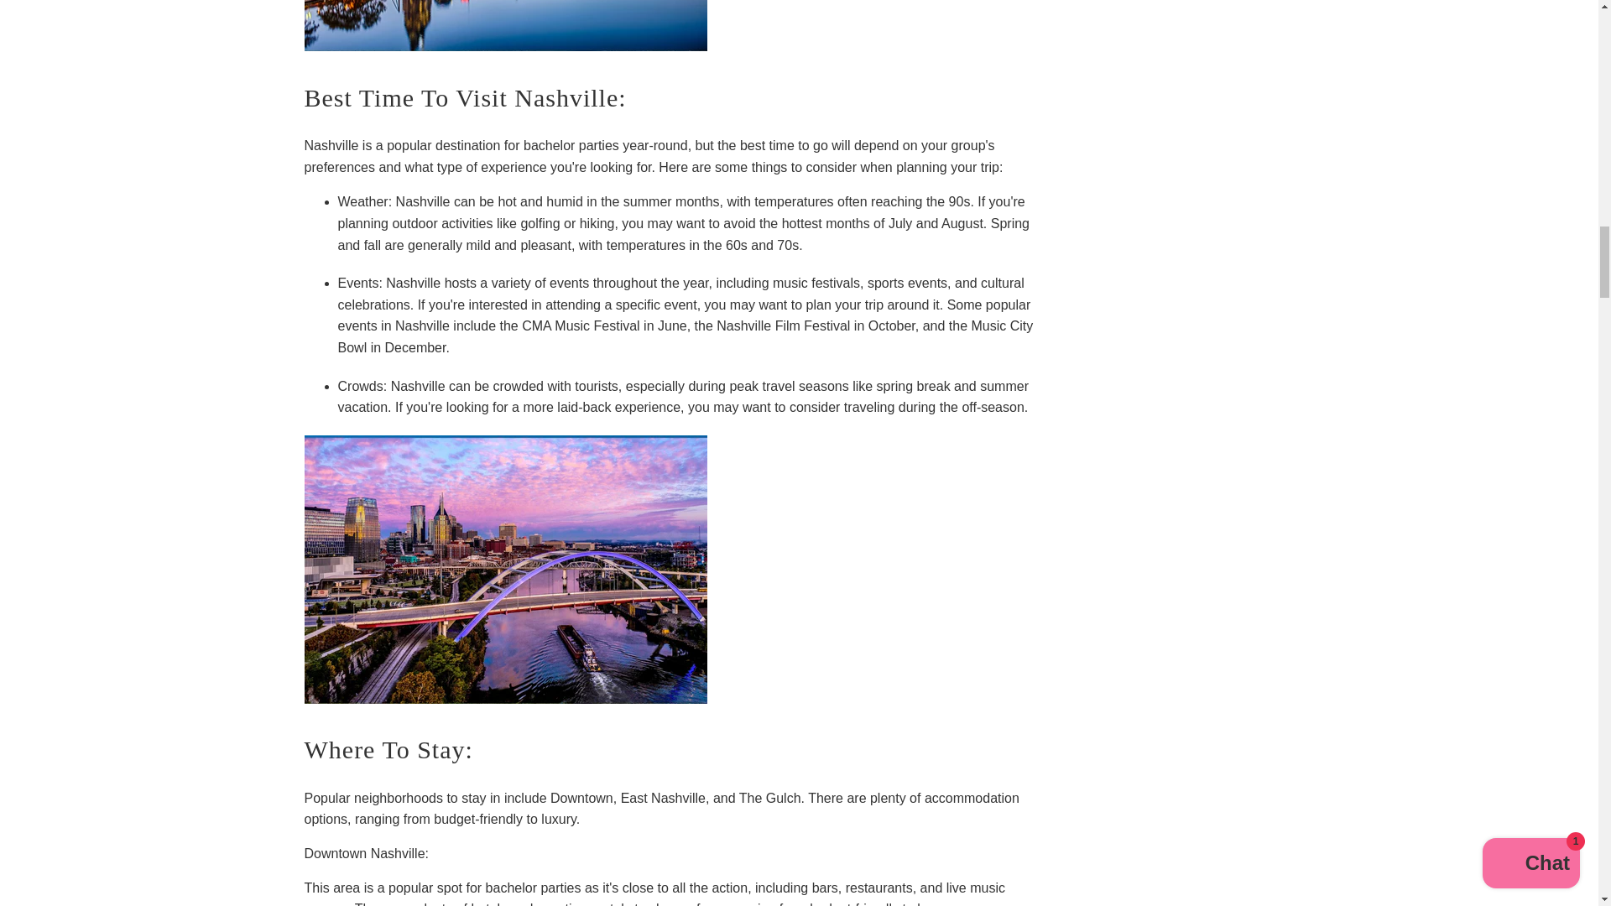 The width and height of the screenshot is (1611, 906). I want to click on nashville bachelor party ideas, so click(505, 700).